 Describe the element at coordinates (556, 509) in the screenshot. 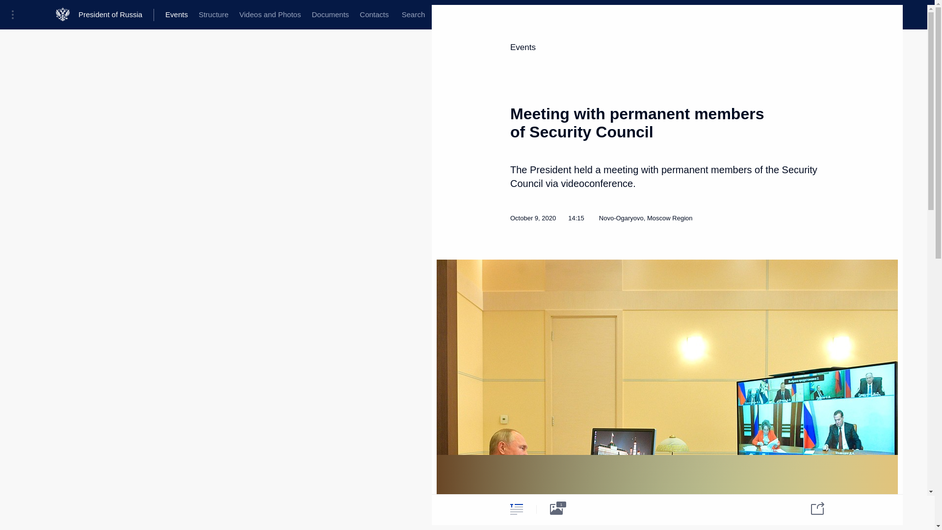

I see `Photo` at that location.